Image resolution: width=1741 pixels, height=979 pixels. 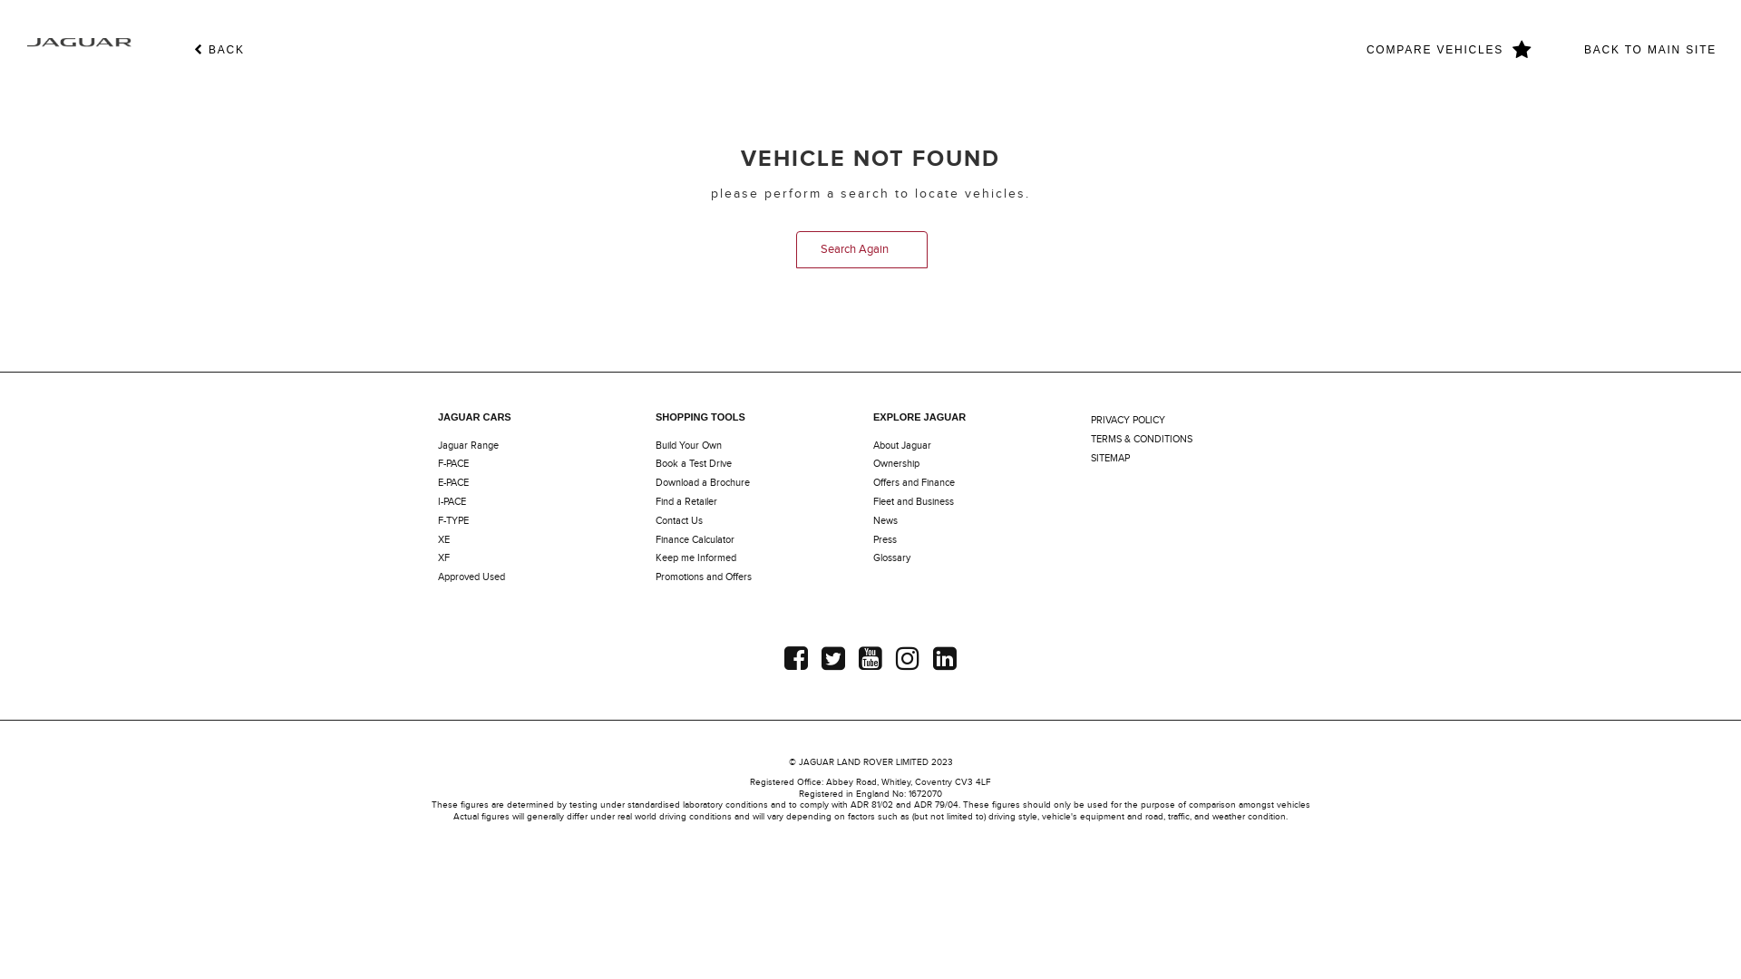 What do you see at coordinates (453, 464) in the screenshot?
I see `F-PACE` at bounding box center [453, 464].